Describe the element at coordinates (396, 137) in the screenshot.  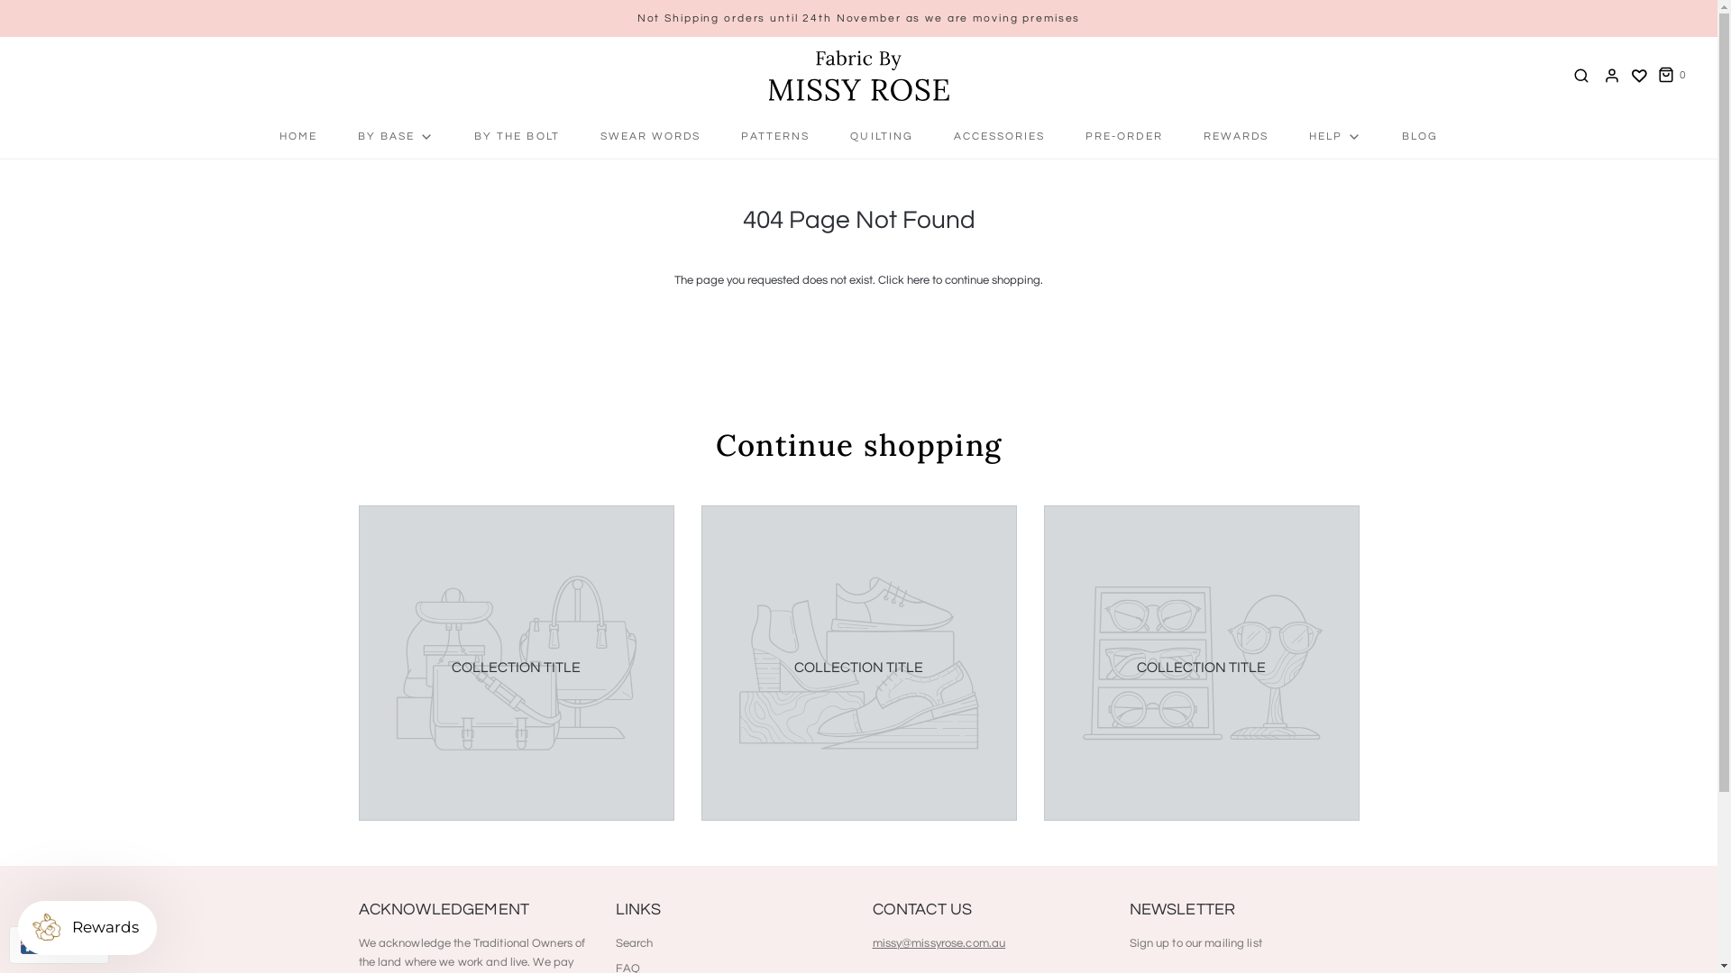
I see `BY BASE` at that location.